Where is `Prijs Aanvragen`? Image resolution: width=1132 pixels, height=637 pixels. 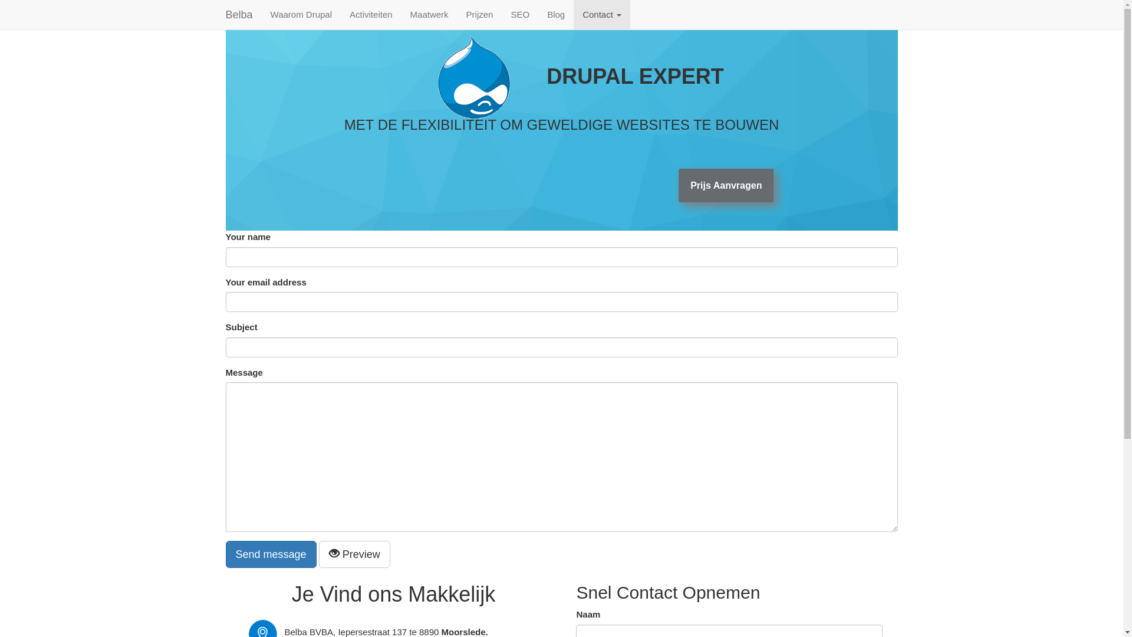 Prijs Aanvragen is located at coordinates (726, 185).